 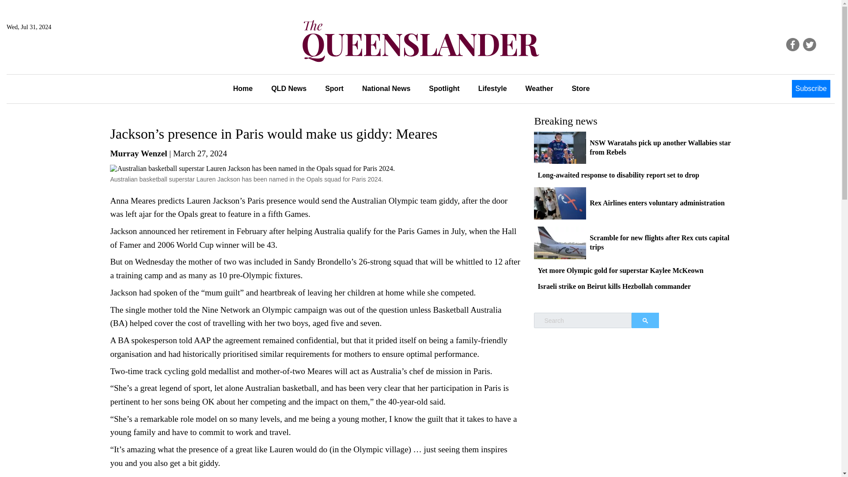 What do you see at coordinates (618, 175) in the screenshot?
I see `Long-awaited response to disability report set to drop` at bounding box center [618, 175].